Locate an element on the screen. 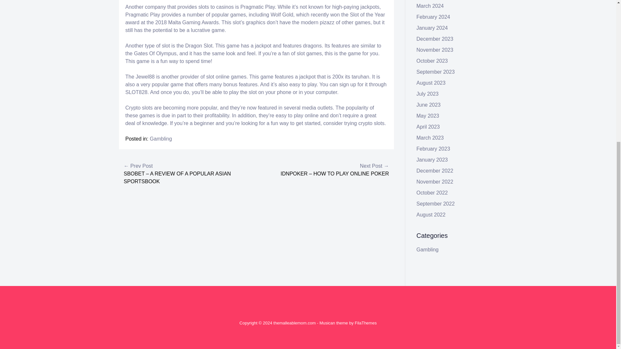 The image size is (621, 349). November 2022 is located at coordinates (435, 182).